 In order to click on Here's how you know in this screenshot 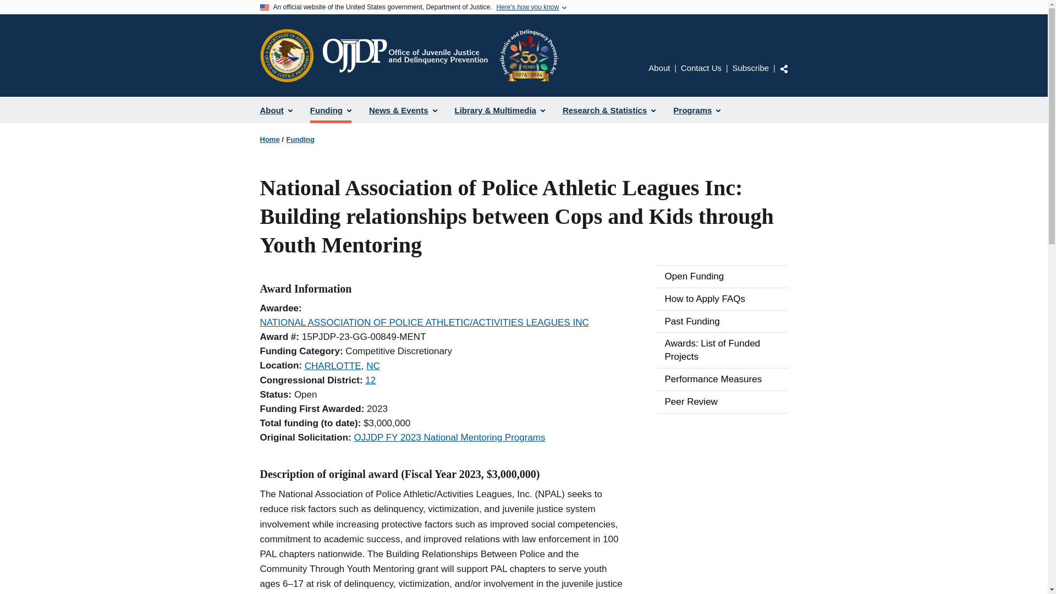, I will do `click(527, 7)`.